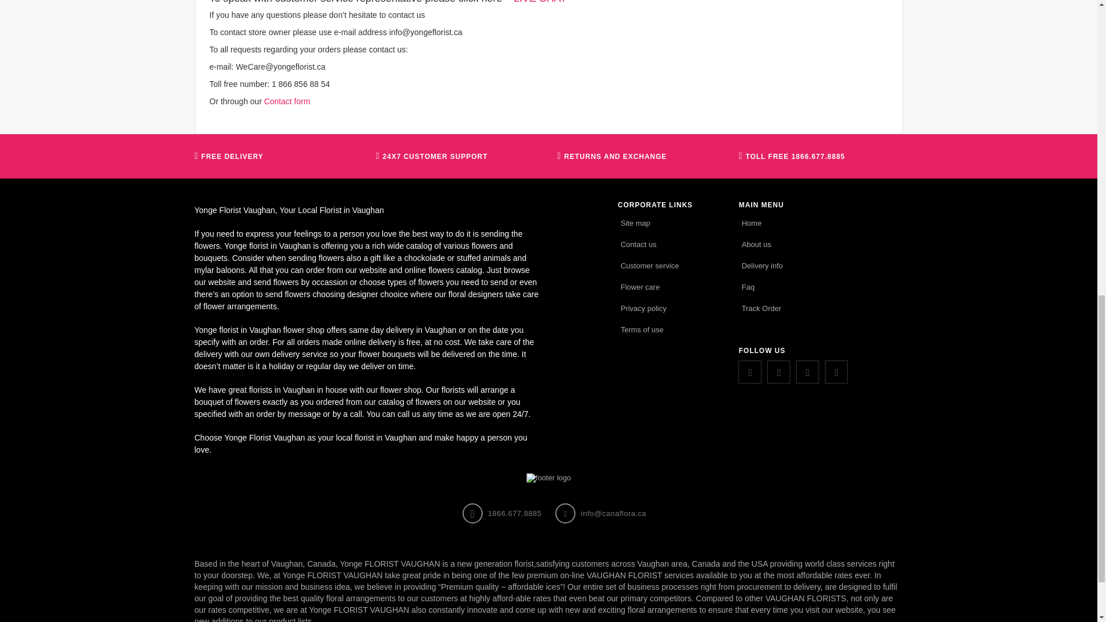  What do you see at coordinates (540, 2) in the screenshot?
I see `LIVE CHAT` at bounding box center [540, 2].